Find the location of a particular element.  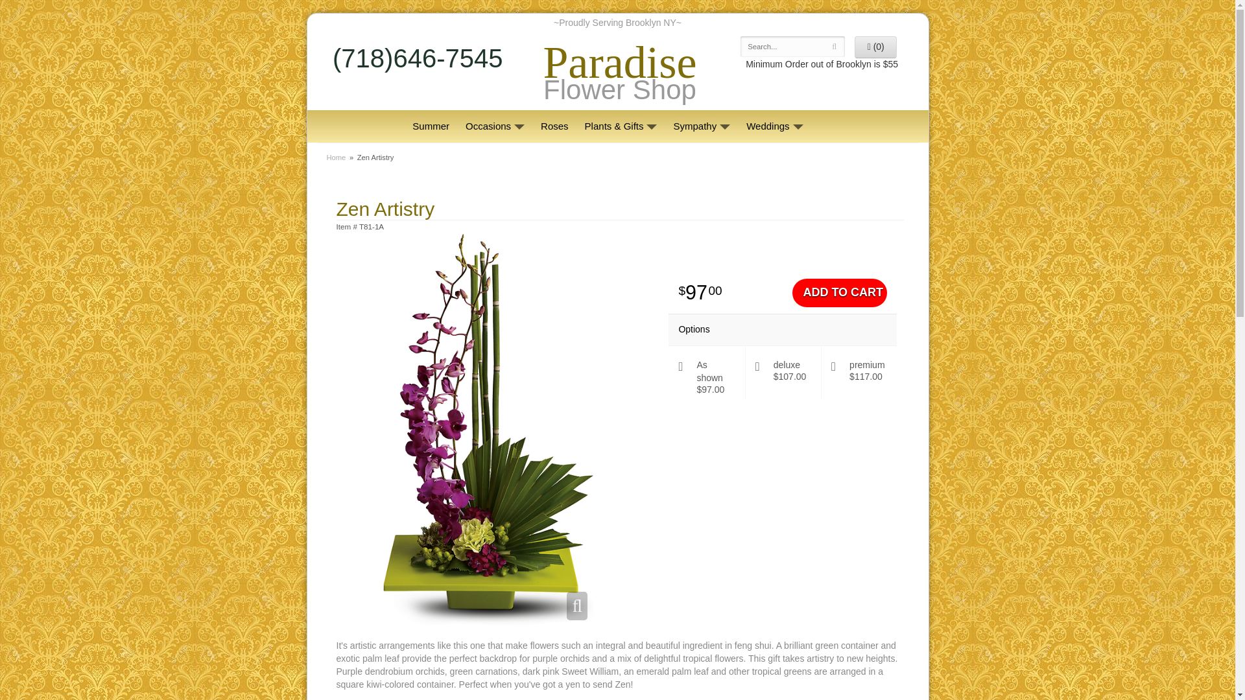

Summer is located at coordinates (497, 126).